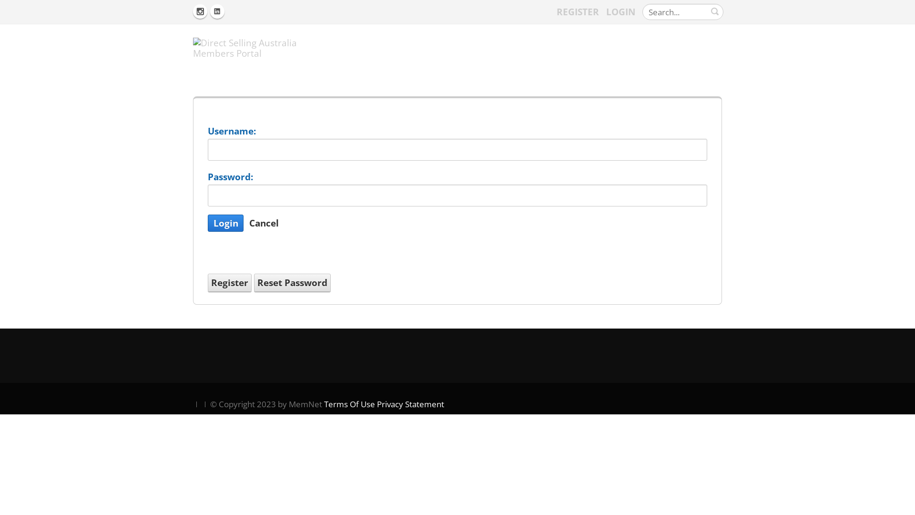  What do you see at coordinates (707, 48) in the screenshot?
I see `HOME` at bounding box center [707, 48].